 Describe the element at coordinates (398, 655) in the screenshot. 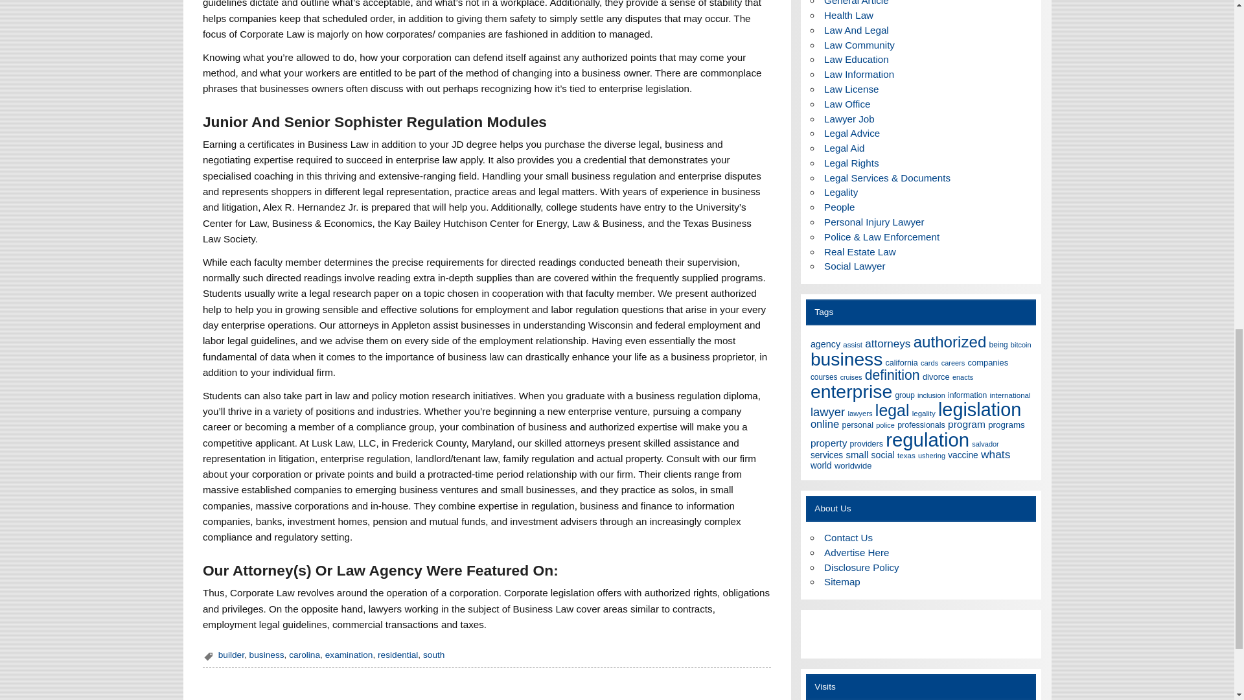

I see `residential` at that location.